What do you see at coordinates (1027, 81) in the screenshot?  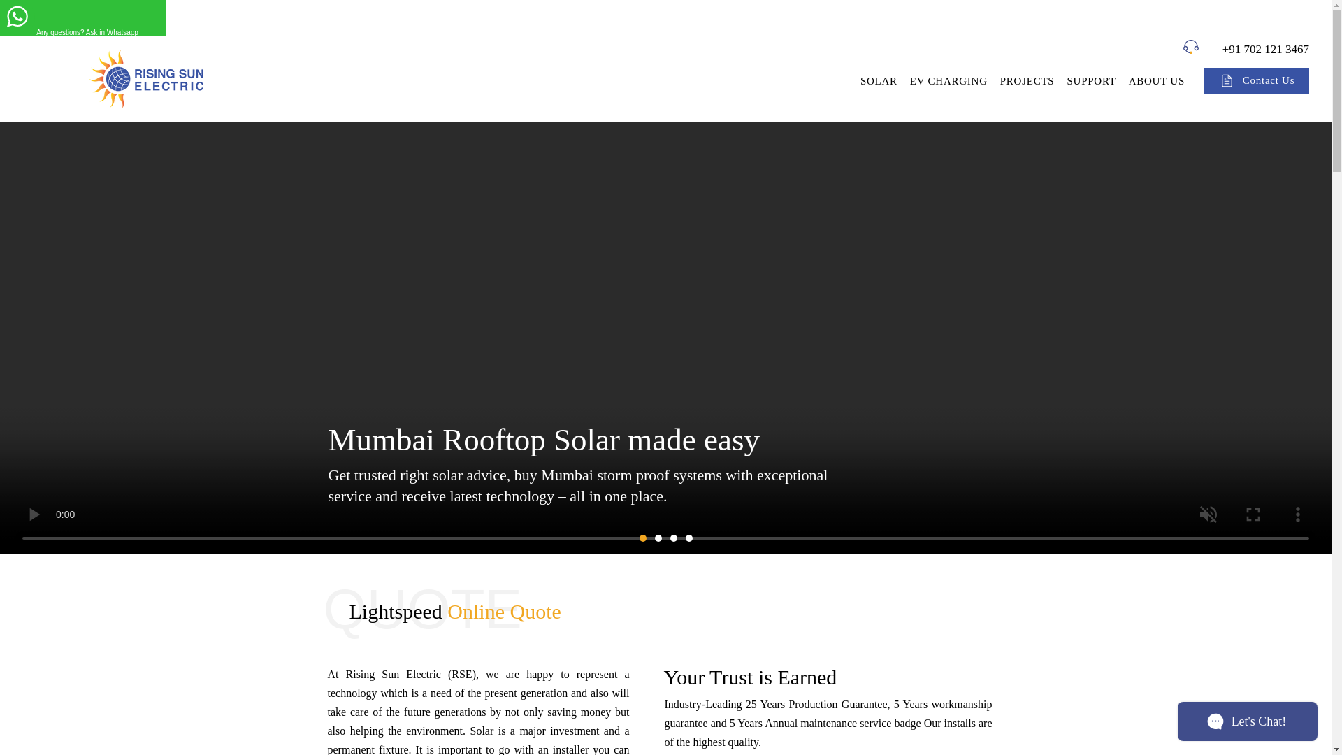 I see `PROJECTS` at bounding box center [1027, 81].